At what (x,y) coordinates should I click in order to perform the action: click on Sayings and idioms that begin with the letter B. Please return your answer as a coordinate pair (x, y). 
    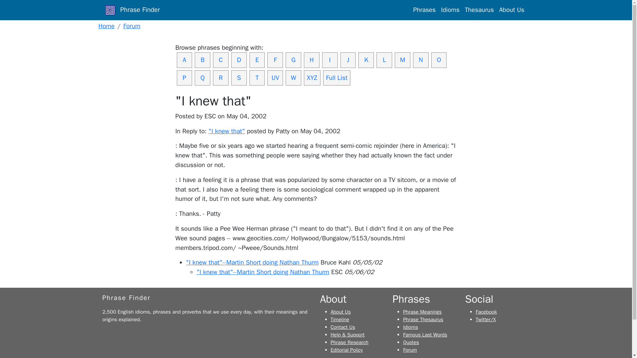
    Looking at the image, I should click on (202, 60).